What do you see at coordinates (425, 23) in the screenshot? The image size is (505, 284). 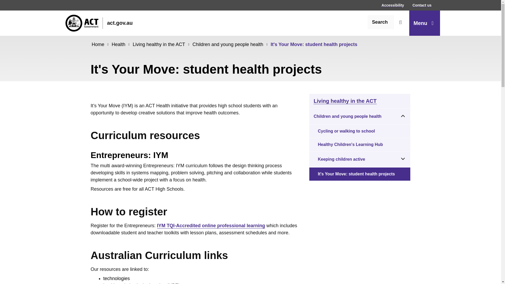 I see `Menu` at bounding box center [425, 23].